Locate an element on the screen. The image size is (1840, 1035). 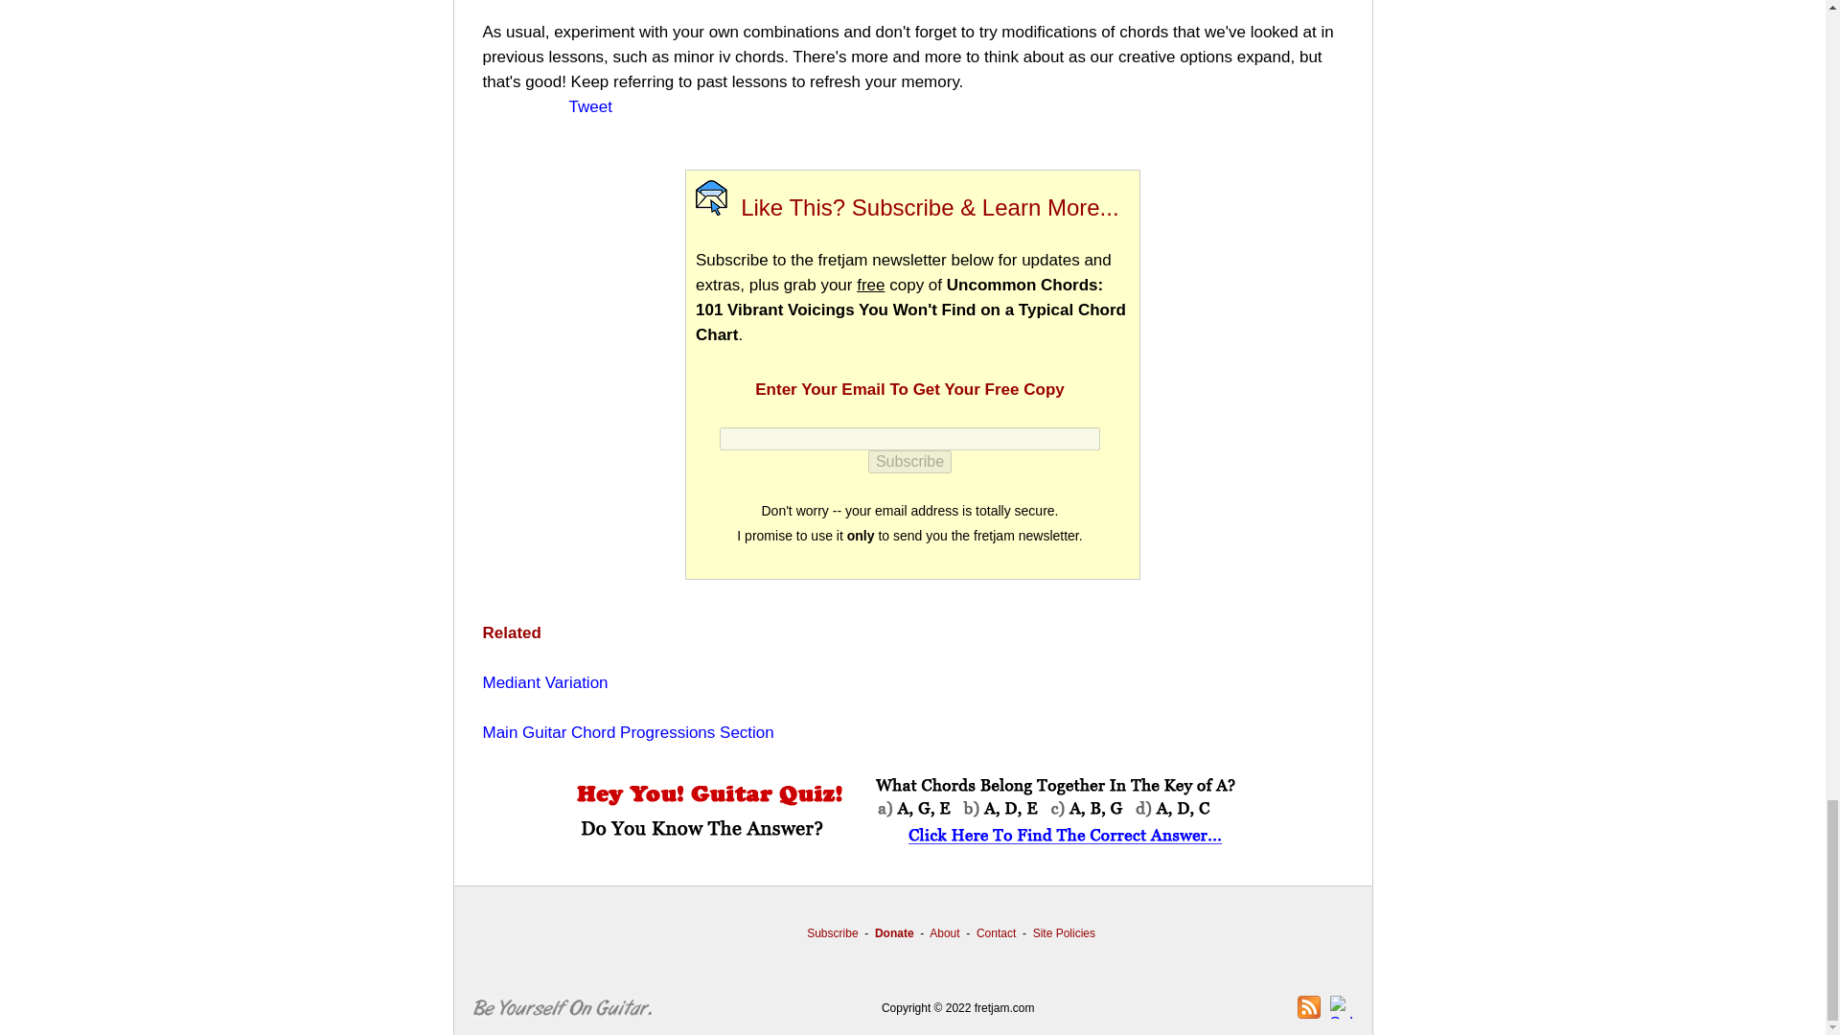
About is located at coordinates (943, 932).